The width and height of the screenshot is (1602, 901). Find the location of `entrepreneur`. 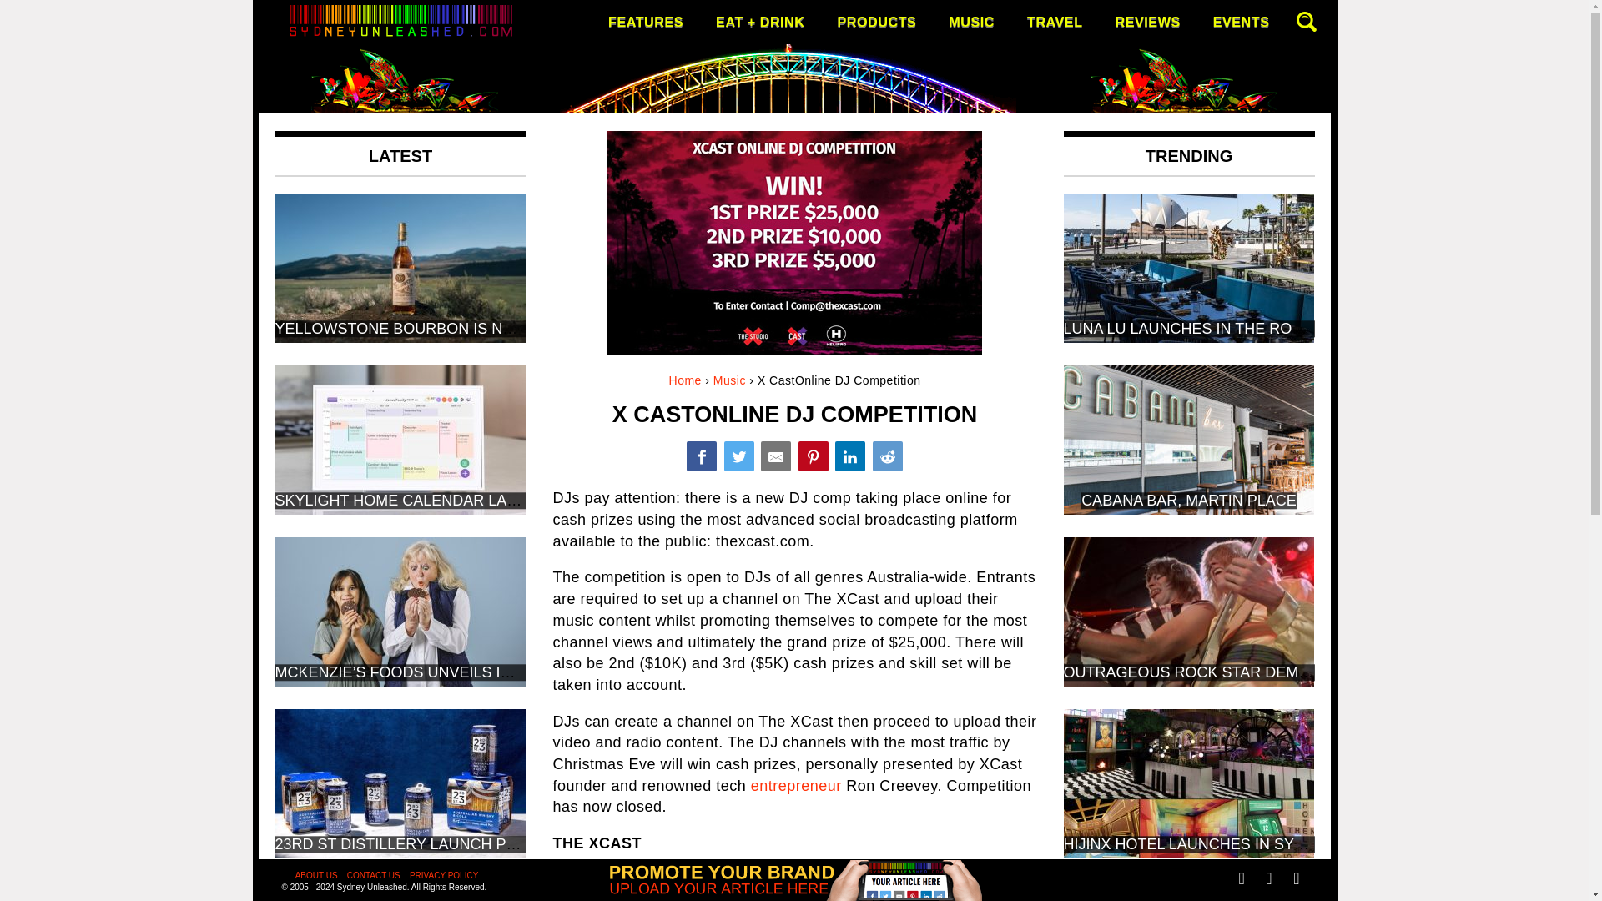

entrepreneur is located at coordinates (796, 786).